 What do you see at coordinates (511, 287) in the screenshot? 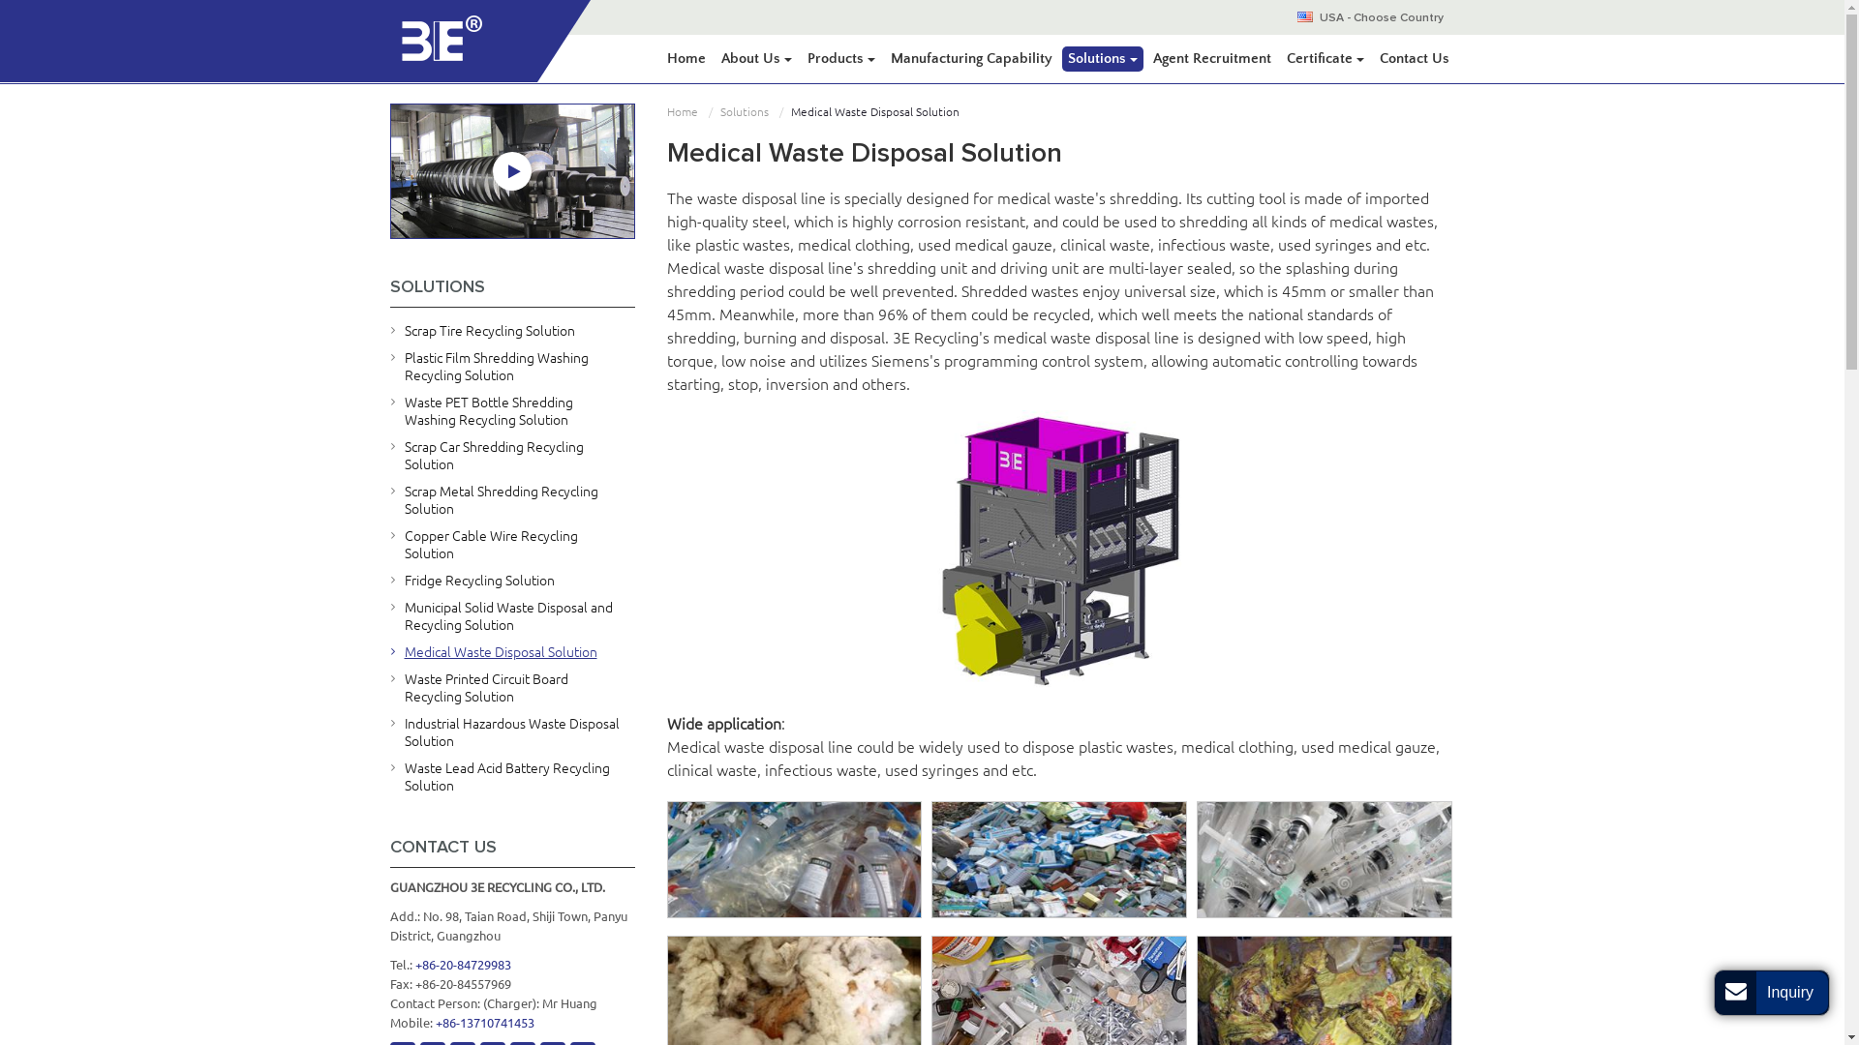
I see `SOLUTIONS` at bounding box center [511, 287].